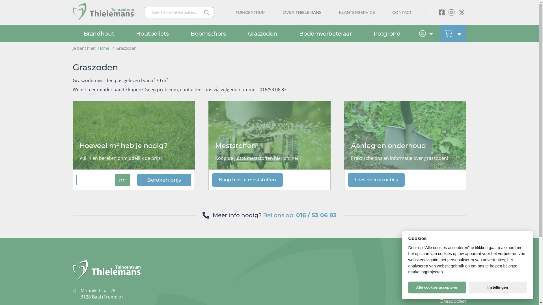 The image size is (543, 305). Describe the element at coordinates (126, 48) in the screenshot. I see `Graszoden` at that location.